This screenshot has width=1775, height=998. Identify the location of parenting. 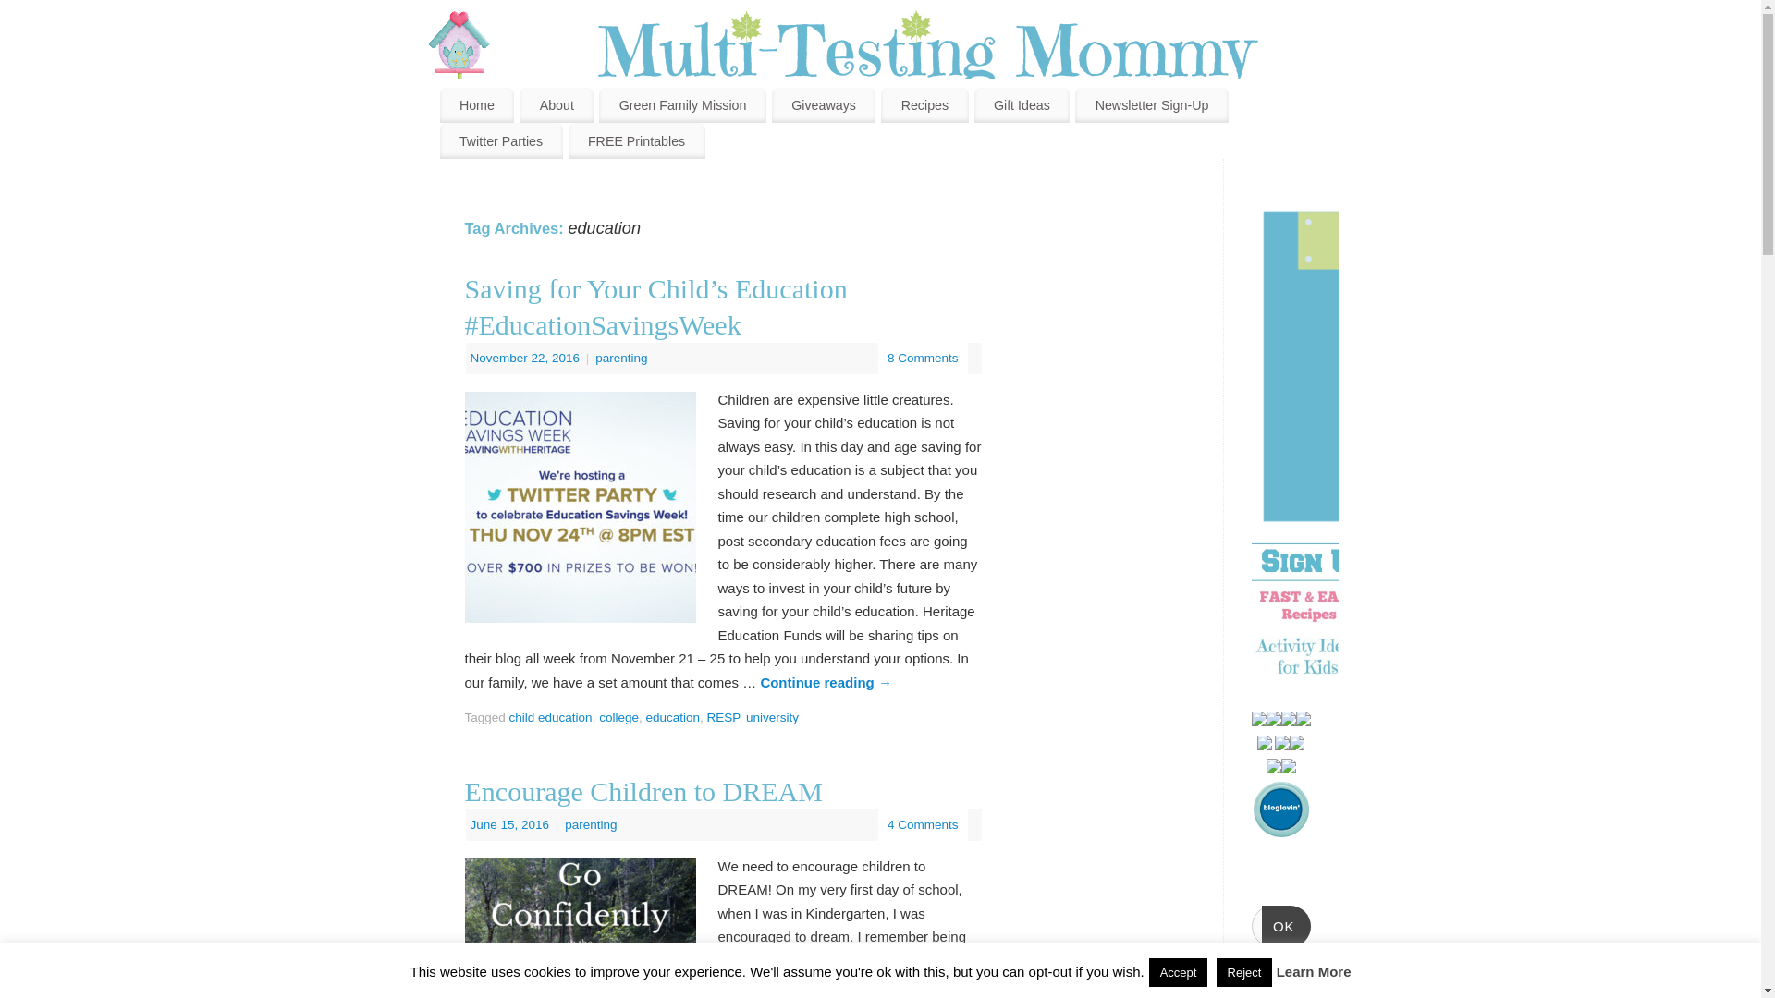
(621, 359).